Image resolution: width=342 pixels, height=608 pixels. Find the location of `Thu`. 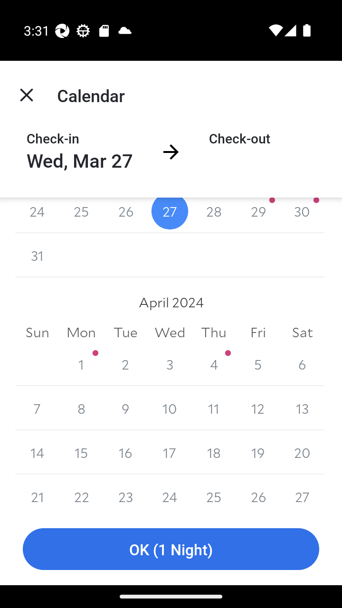

Thu is located at coordinates (214, 332).